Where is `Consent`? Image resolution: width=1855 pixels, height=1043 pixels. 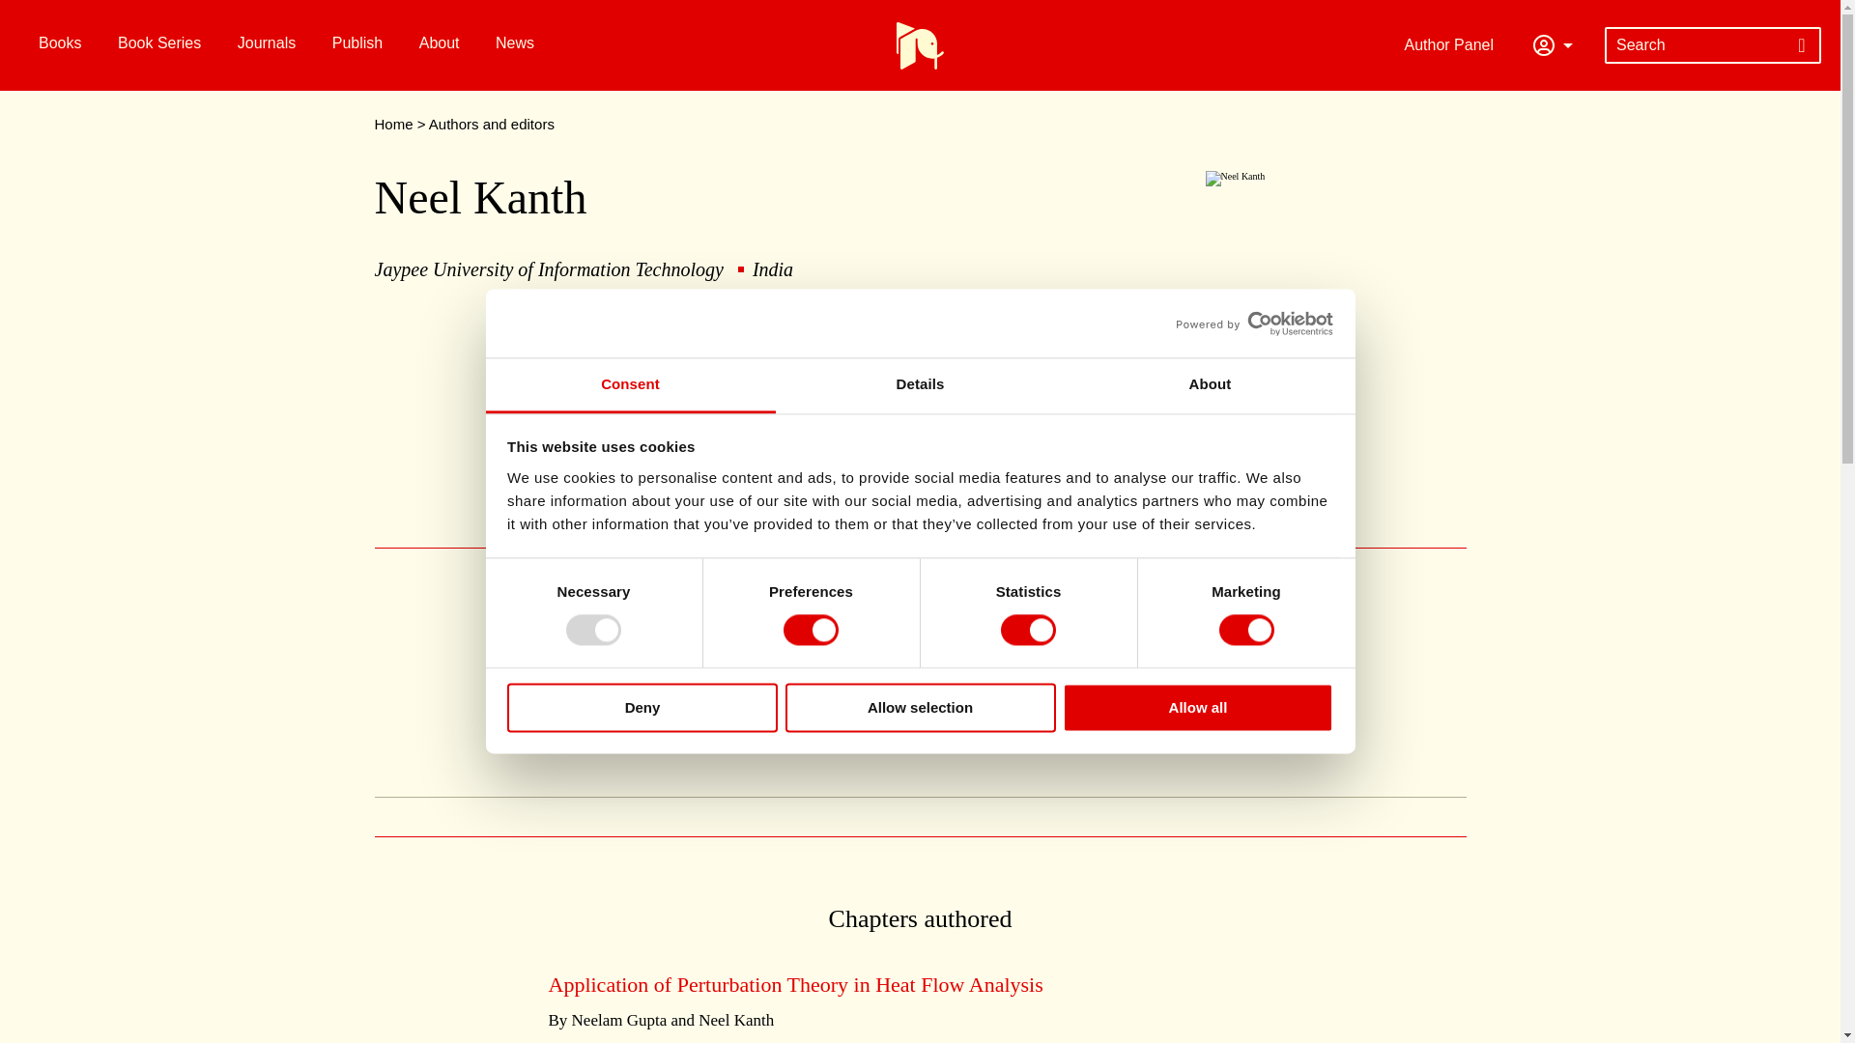
Consent is located at coordinates (630, 385).